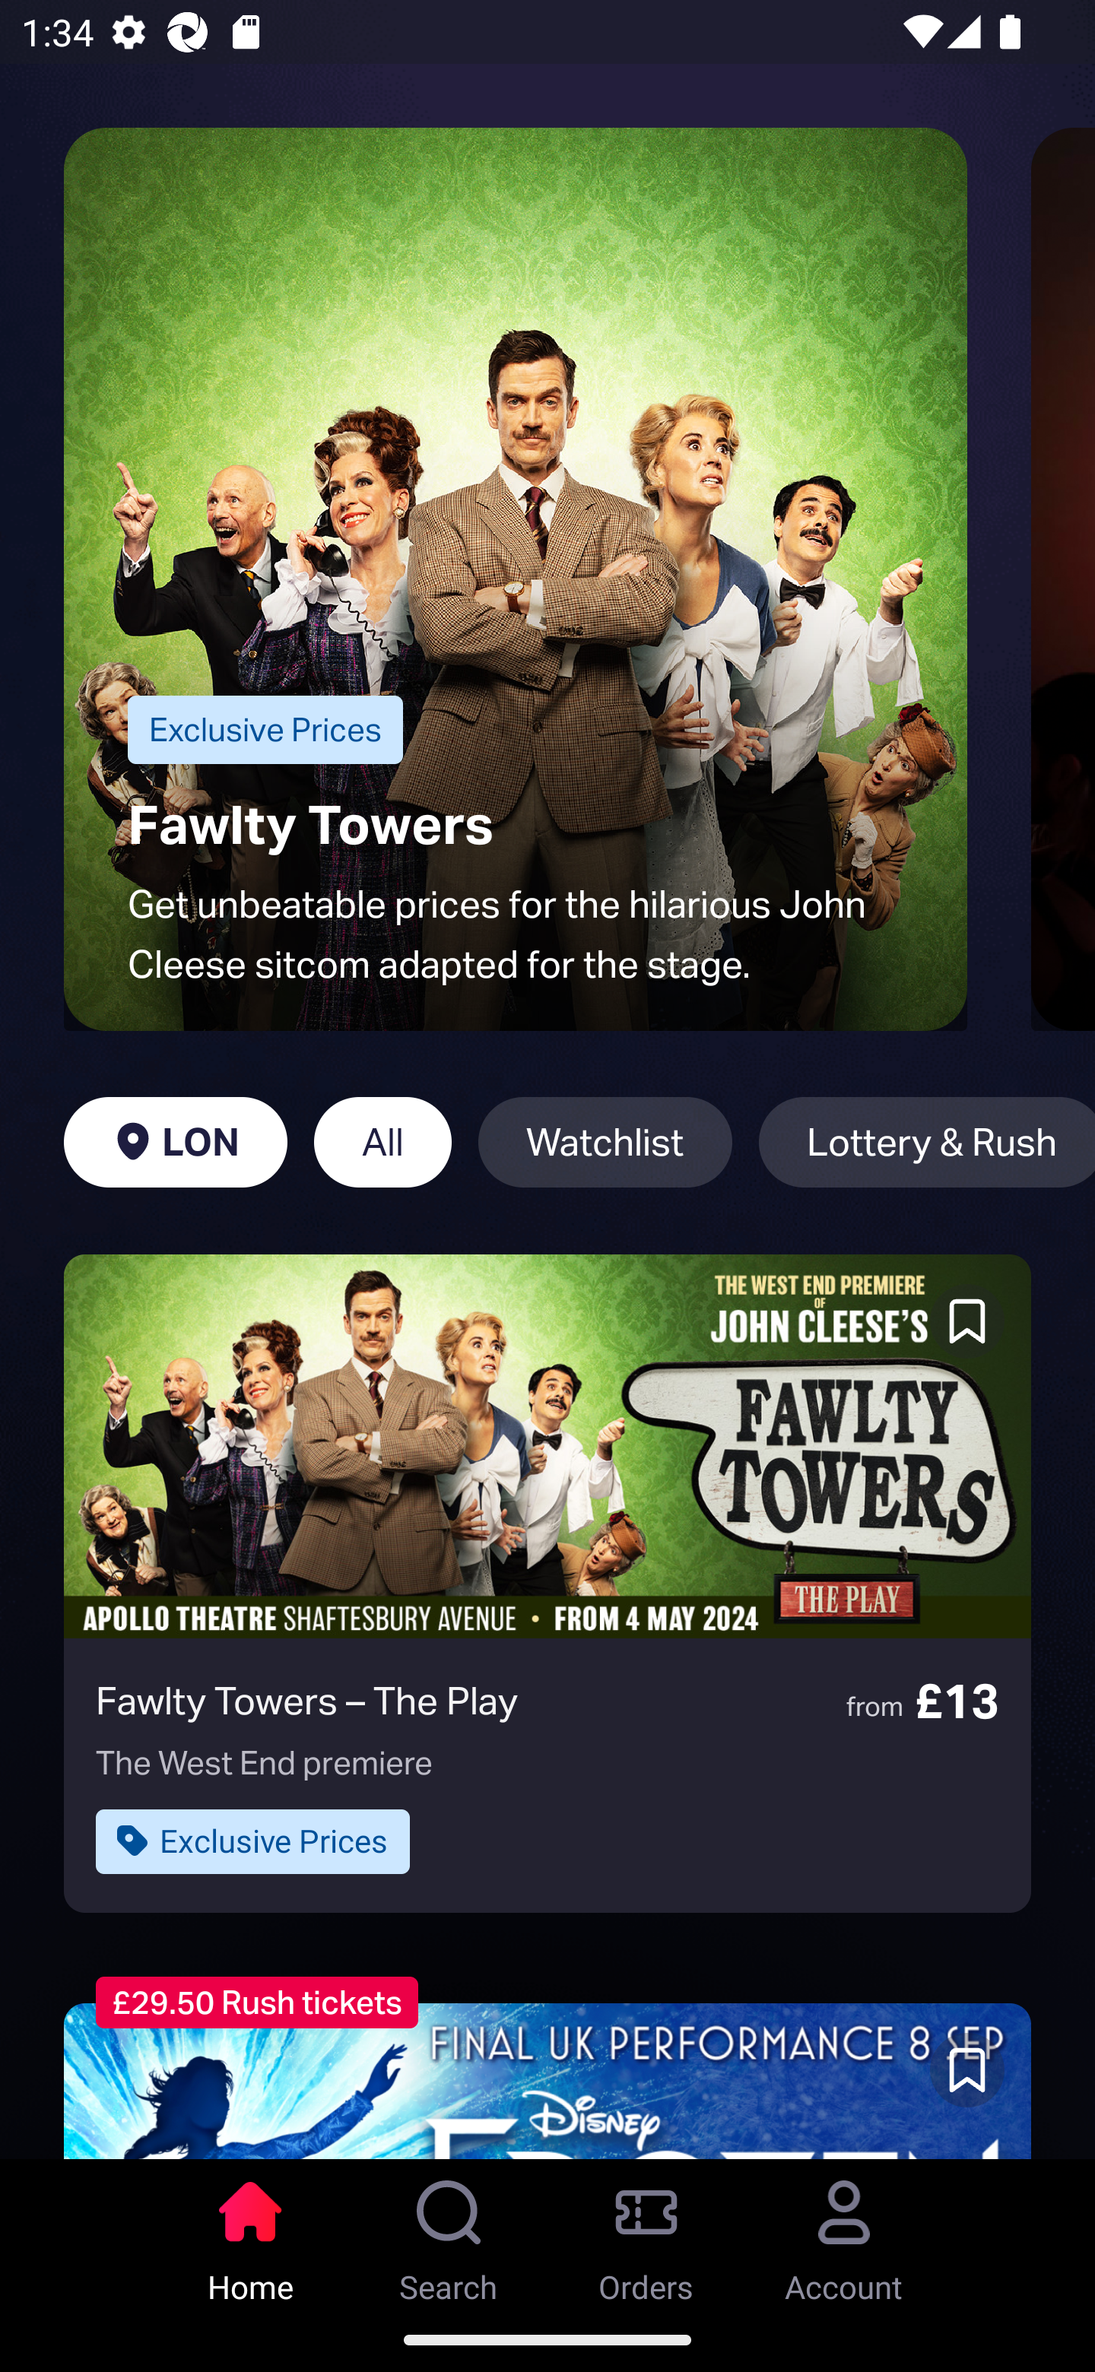 The image size is (1095, 2372). What do you see at coordinates (926, 1142) in the screenshot?
I see `Lottery & Rush` at bounding box center [926, 1142].